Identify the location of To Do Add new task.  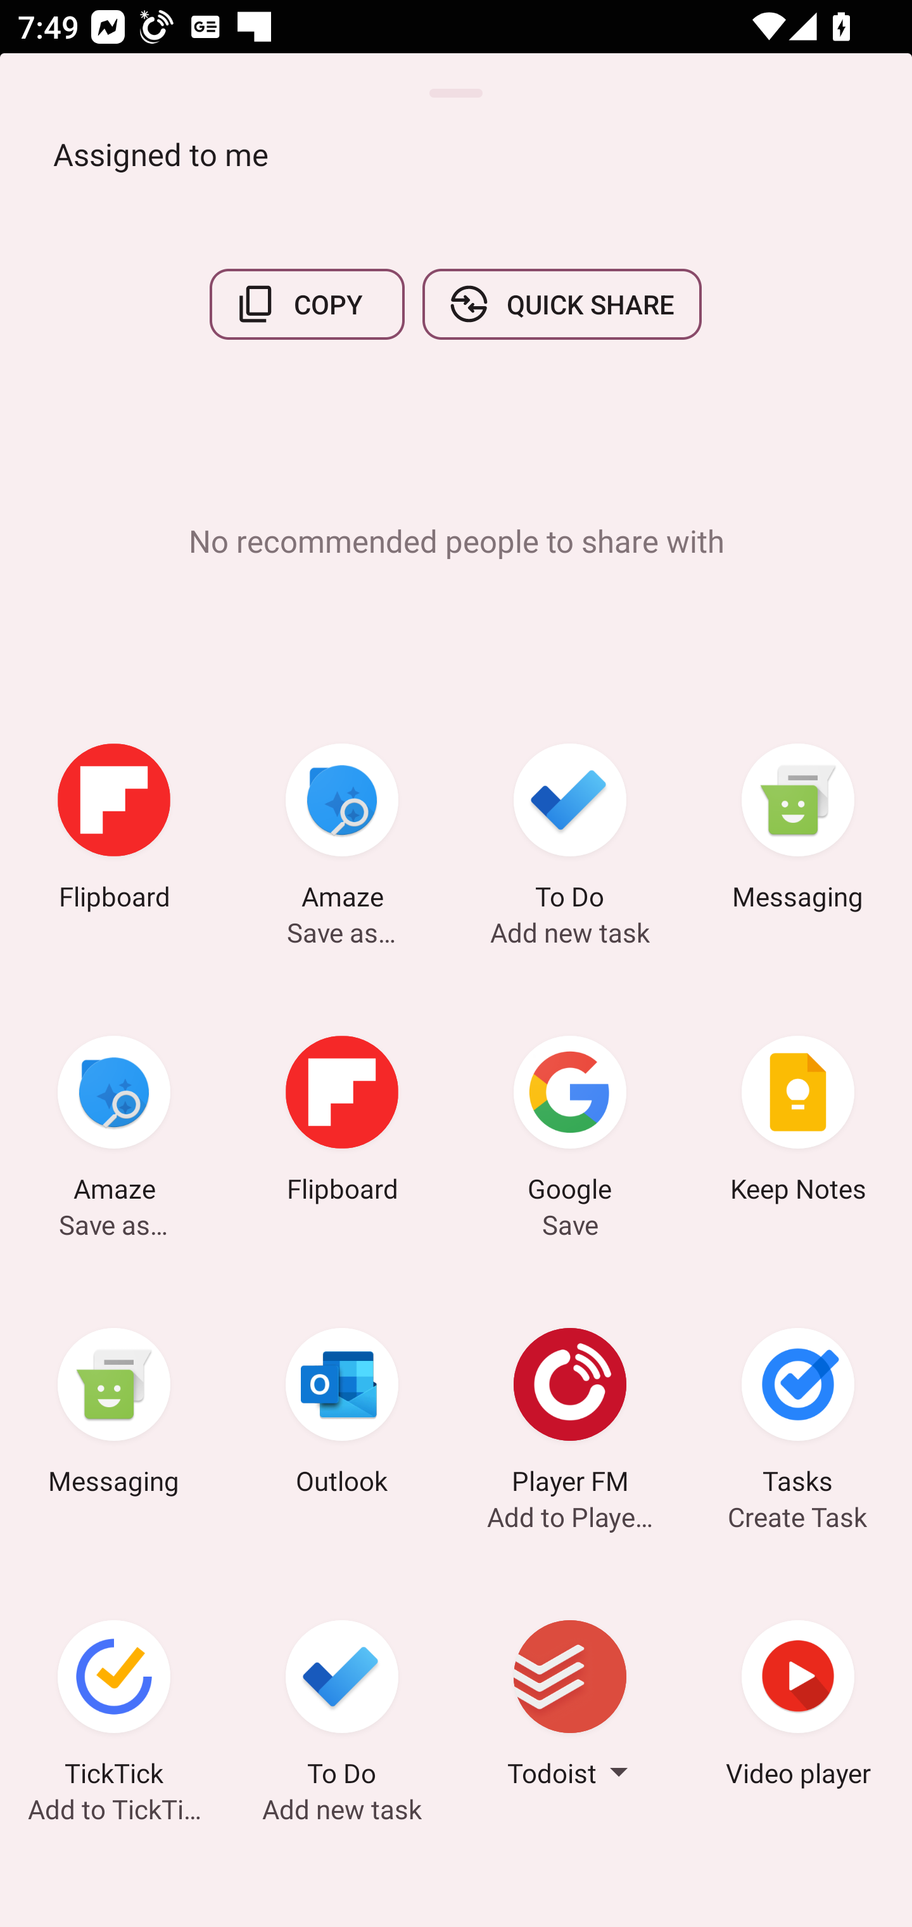
(342, 1707).